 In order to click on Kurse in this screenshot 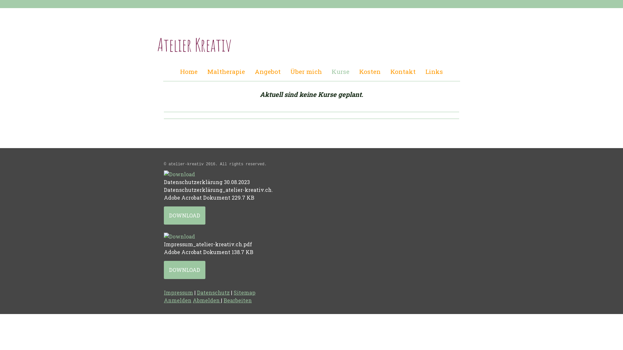, I will do `click(341, 72)`.